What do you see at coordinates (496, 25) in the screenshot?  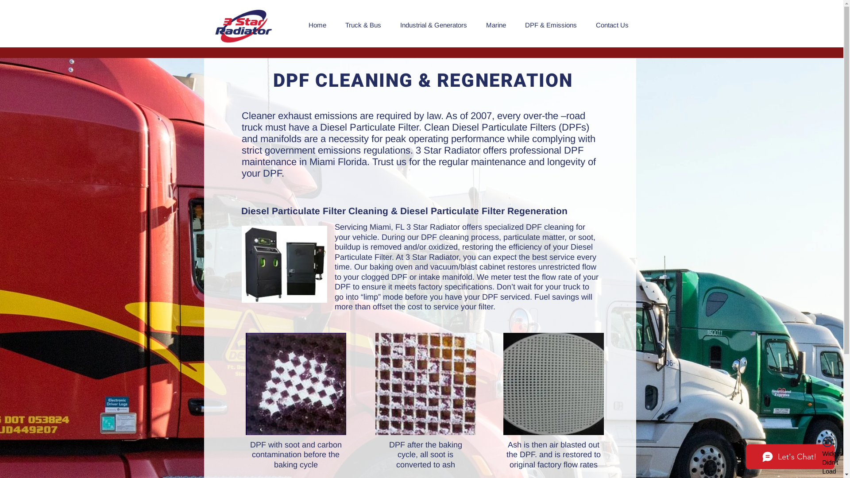 I see `Marine` at bounding box center [496, 25].